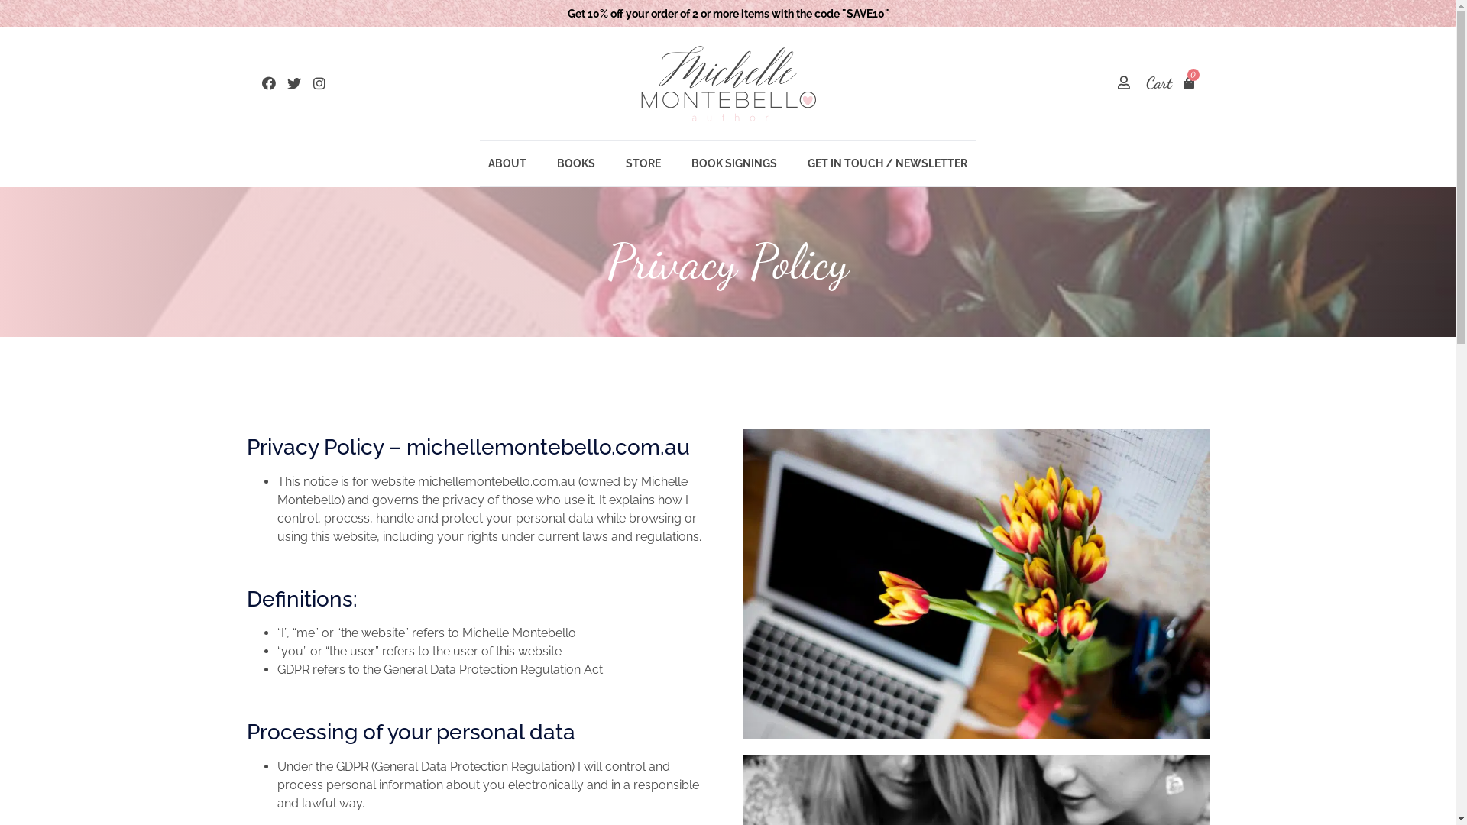 The width and height of the screenshot is (1467, 825). Describe the element at coordinates (1171, 83) in the screenshot. I see `Cart
0` at that location.